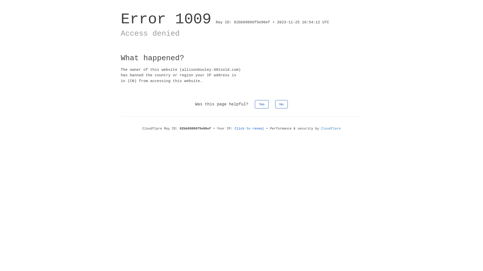 This screenshot has height=271, width=483. I want to click on Yes, so click(262, 104).